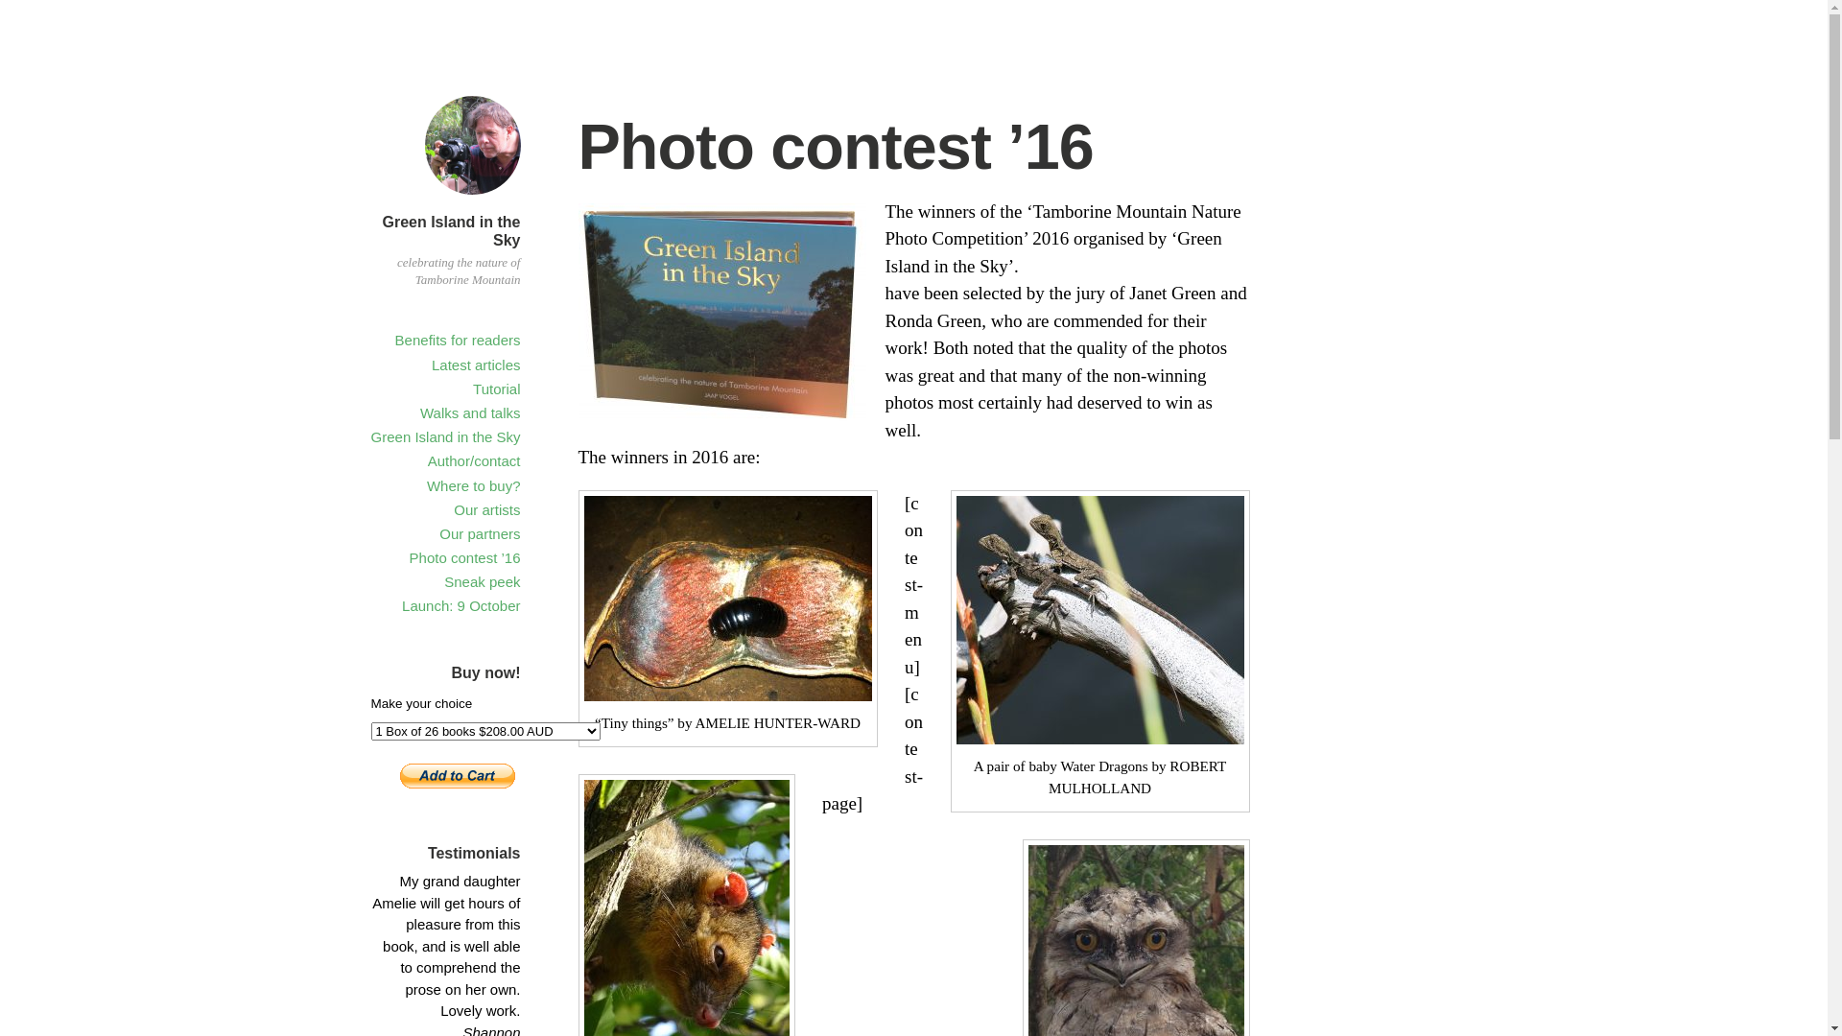 This screenshot has height=1036, width=1842. Describe the element at coordinates (497, 389) in the screenshot. I see `Tutorial` at that location.